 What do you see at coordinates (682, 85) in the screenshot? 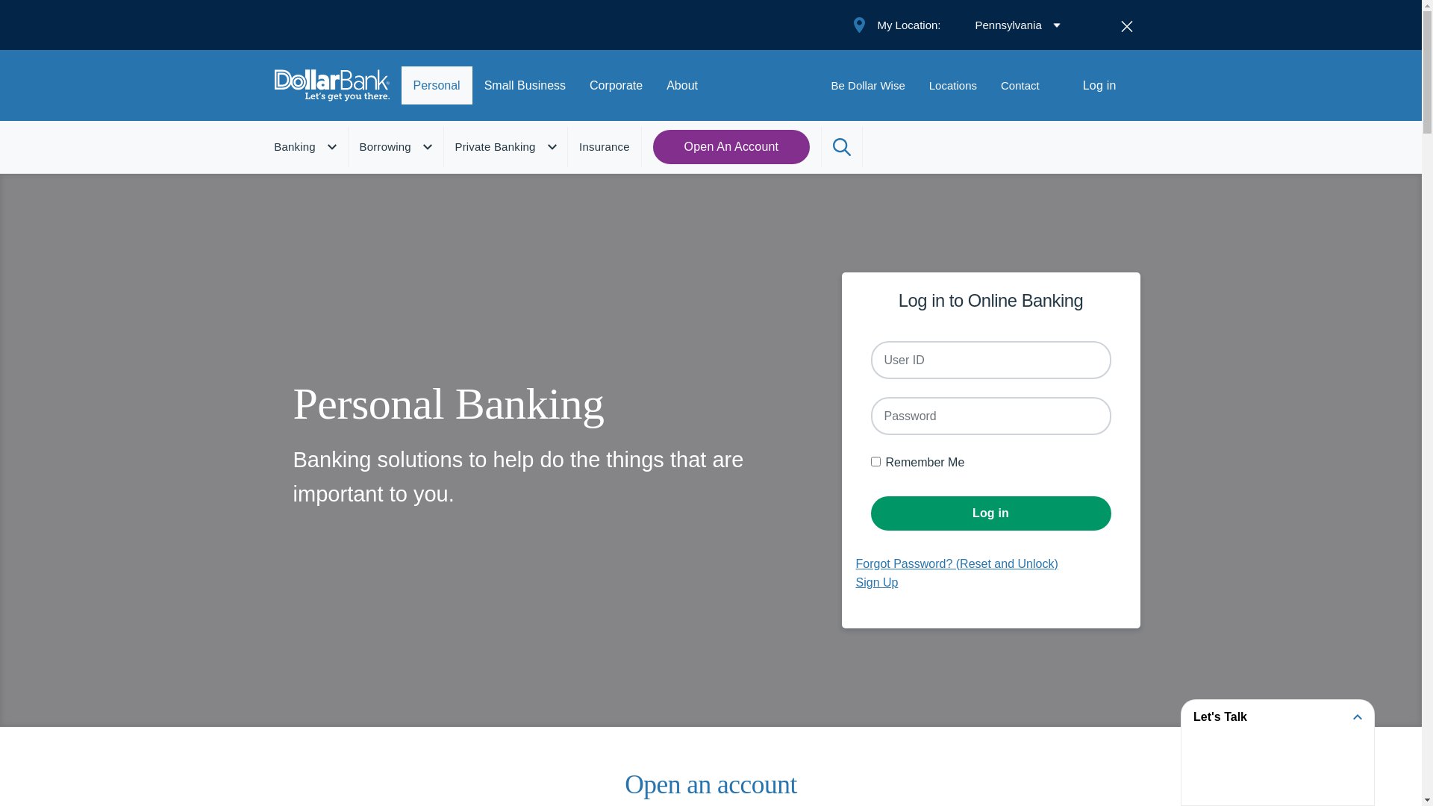
I see `About` at bounding box center [682, 85].